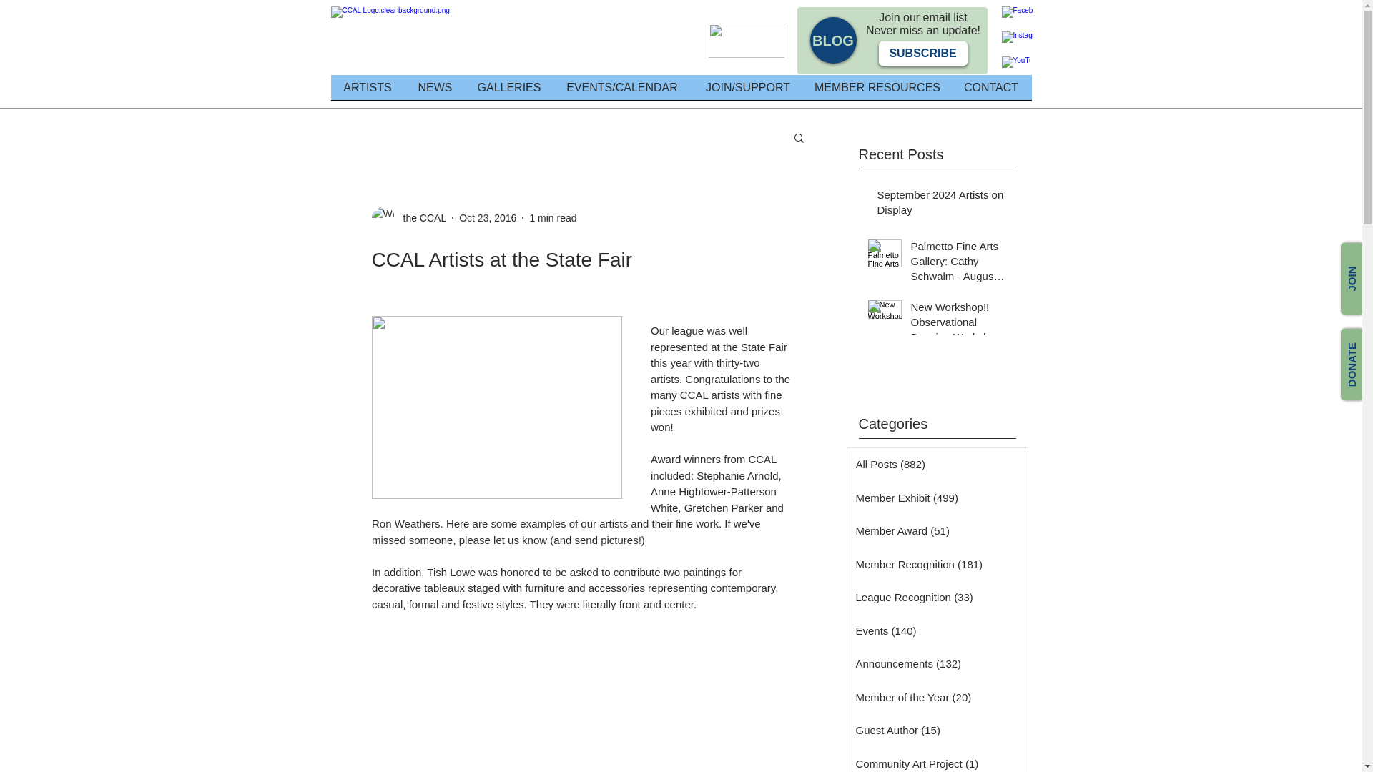 The image size is (1373, 772). What do you see at coordinates (509, 91) in the screenshot?
I see `GALLERIES` at bounding box center [509, 91].